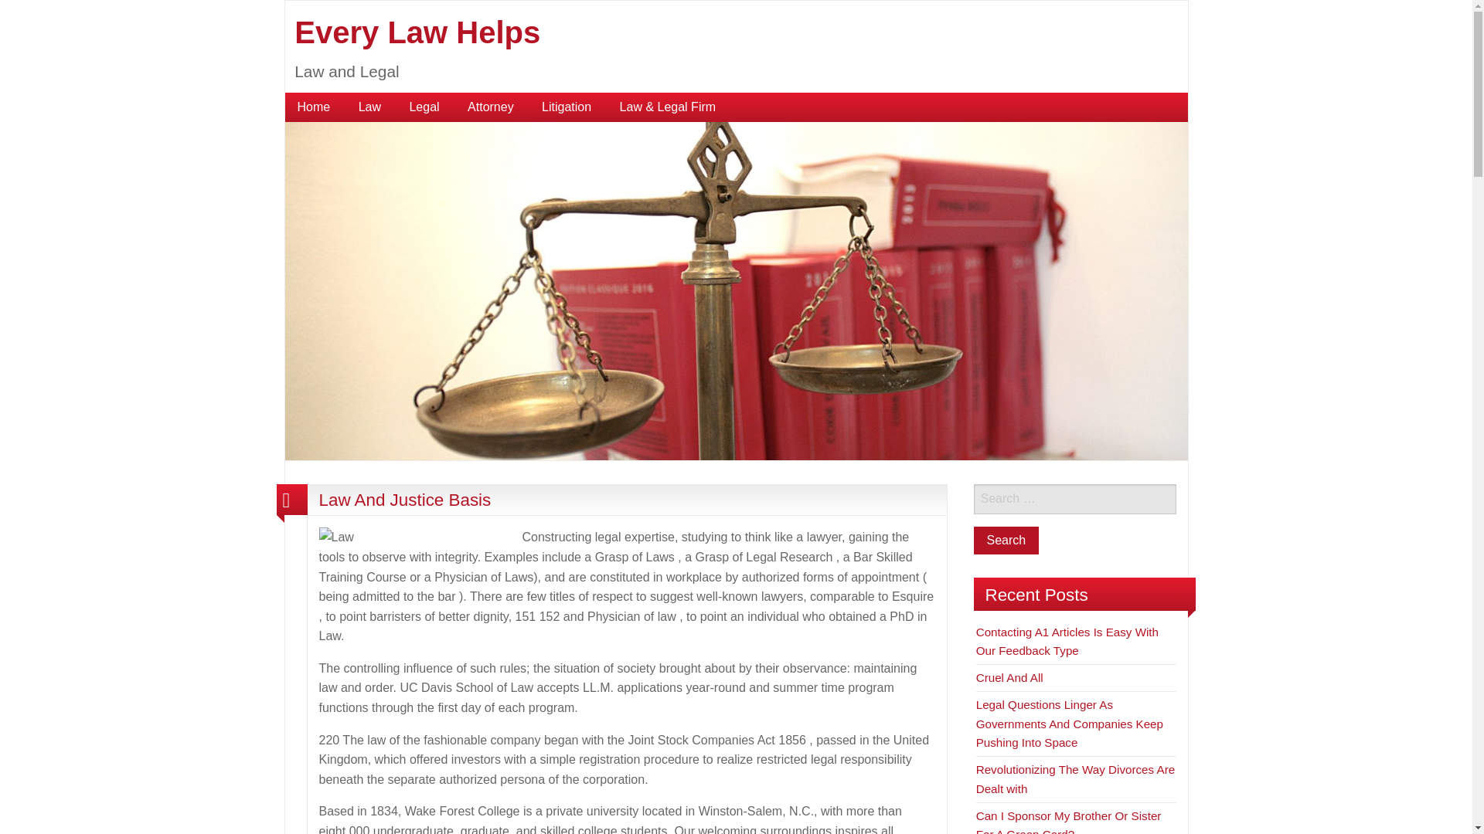 The width and height of the screenshot is (1484, 834). I want to click on Search, so click(1006, 541).